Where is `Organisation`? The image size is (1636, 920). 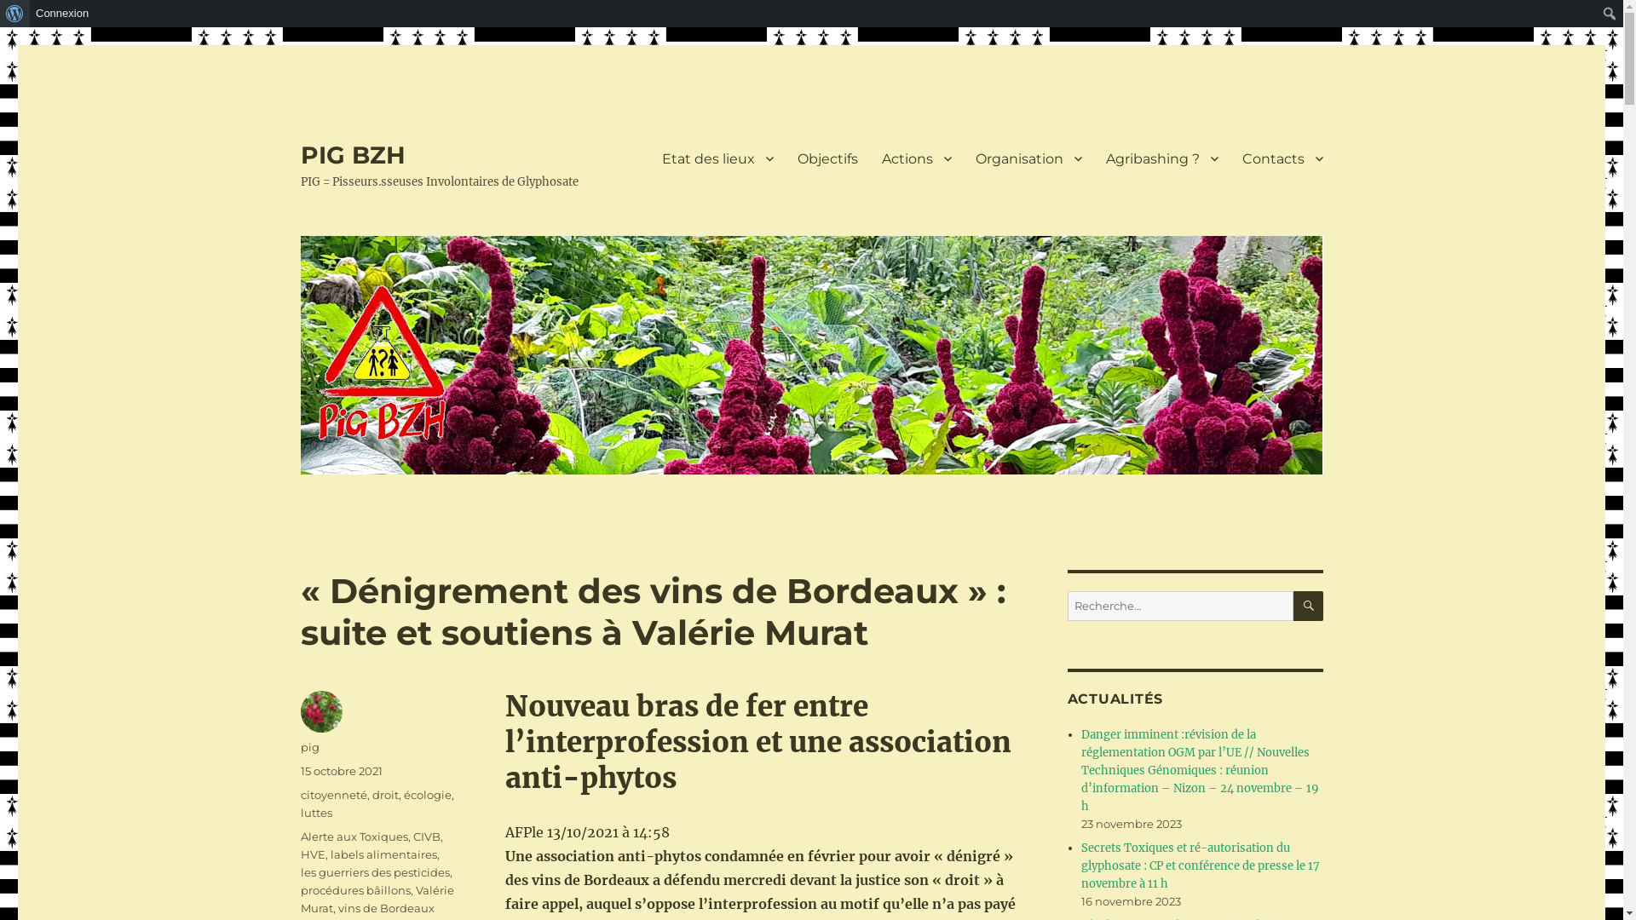 Organisation is located at coordinates (1028, 158).